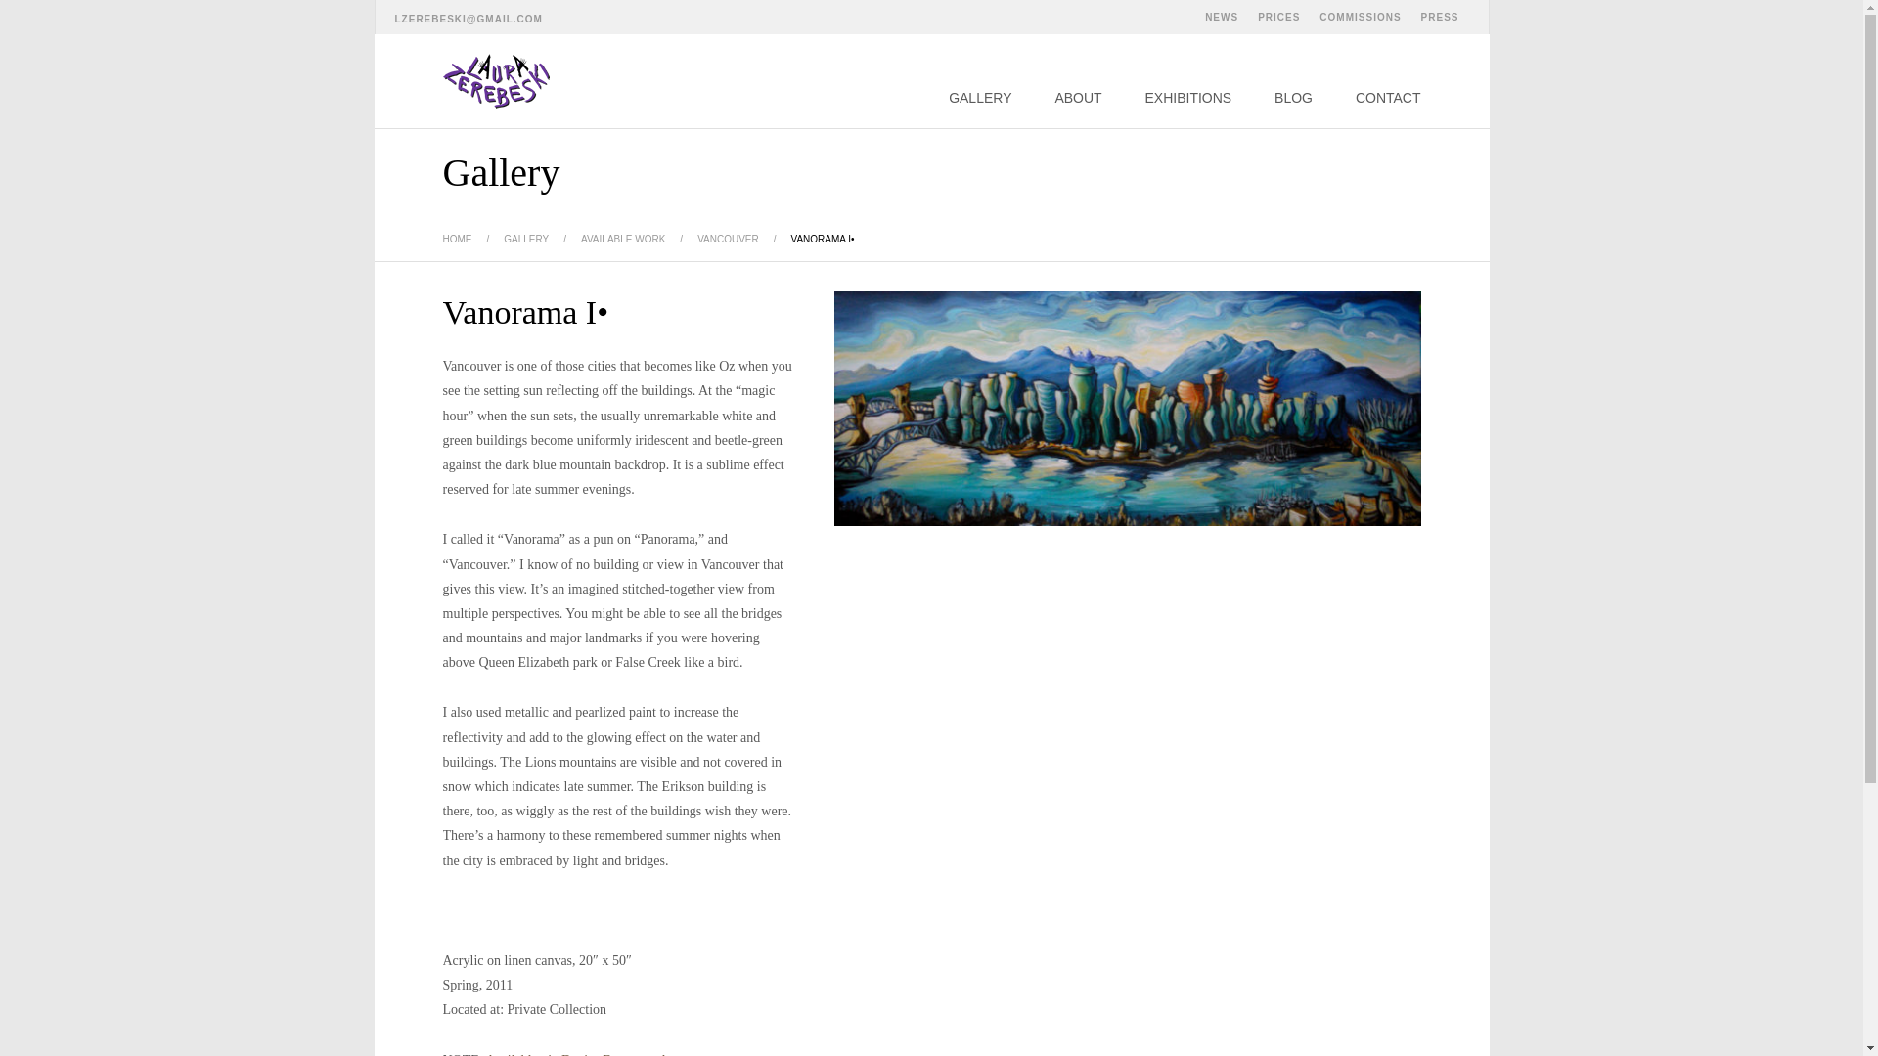 This screenshot has height=1056, width=1878. What do you see at coordinates (1440, 17) in the screenshot?
I see `PRESS` at bounding box center [1440, 17].